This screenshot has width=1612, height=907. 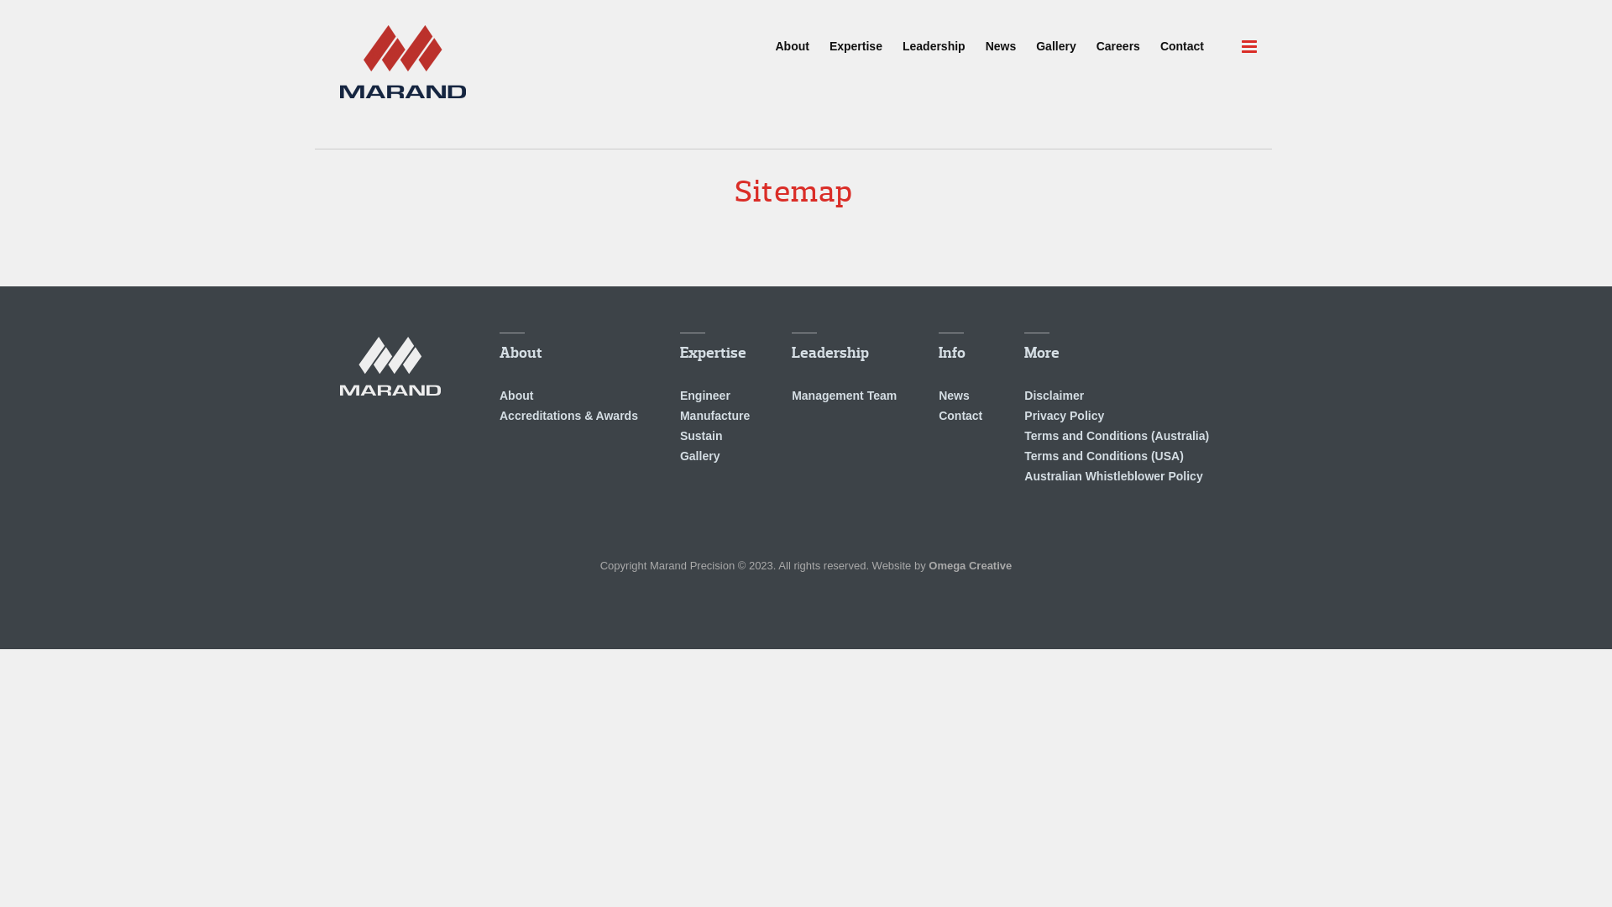 What do you see at coordinates (934, 39) in the screenshot?
I see `Leadership` at bounding box center [934, 39].